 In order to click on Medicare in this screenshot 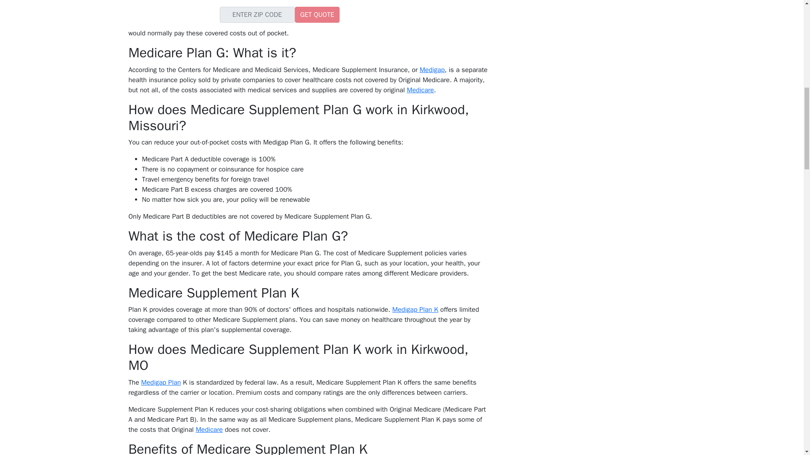, I will do `click(420, 90)`.